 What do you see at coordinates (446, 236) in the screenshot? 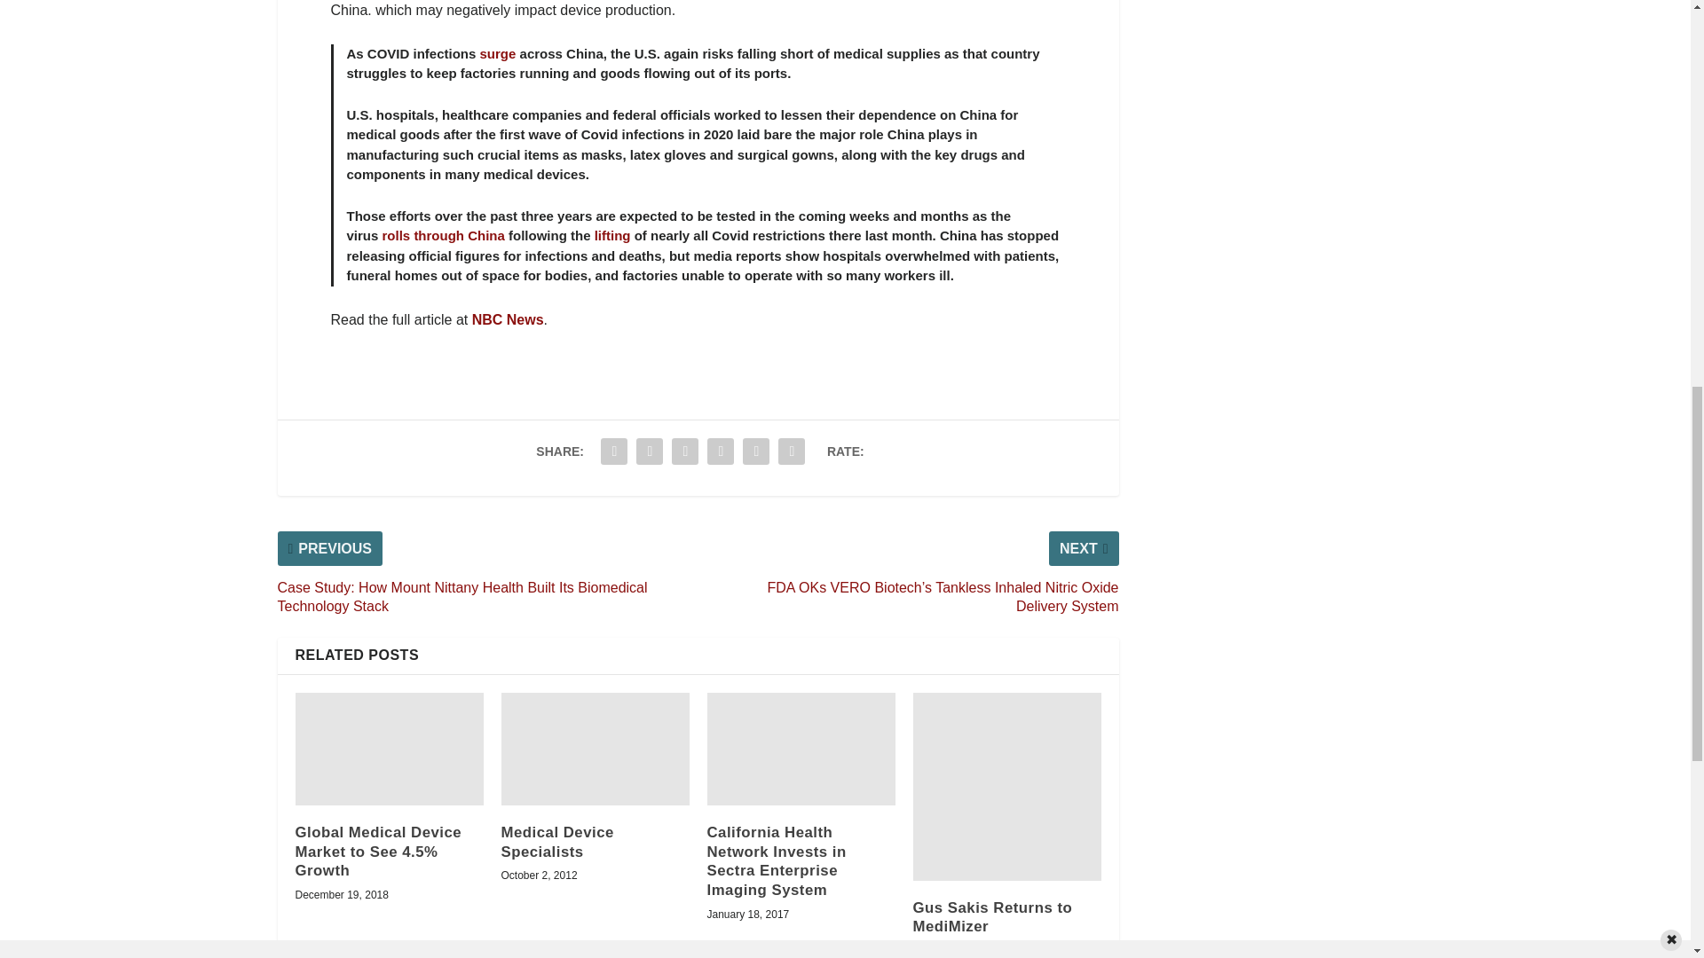
I see `rolls through China ` at bounding box center [446, 236].